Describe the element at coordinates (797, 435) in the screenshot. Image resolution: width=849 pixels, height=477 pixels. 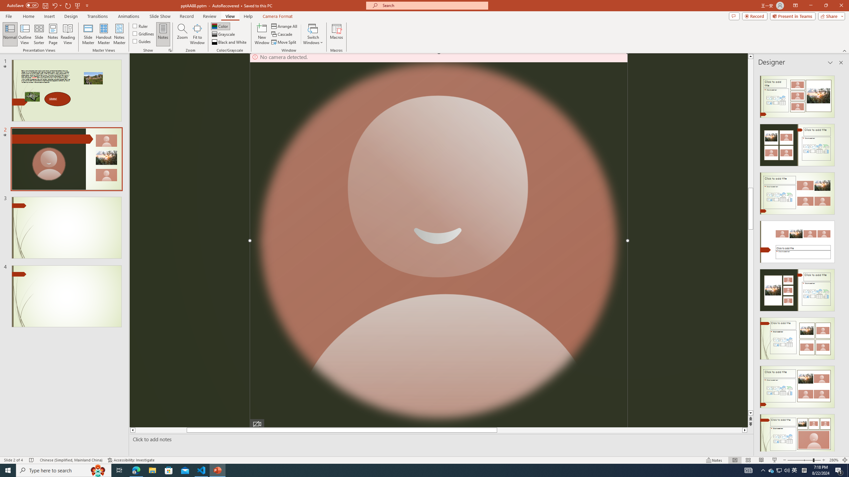
I see `Class: NetUIImage` at that location.